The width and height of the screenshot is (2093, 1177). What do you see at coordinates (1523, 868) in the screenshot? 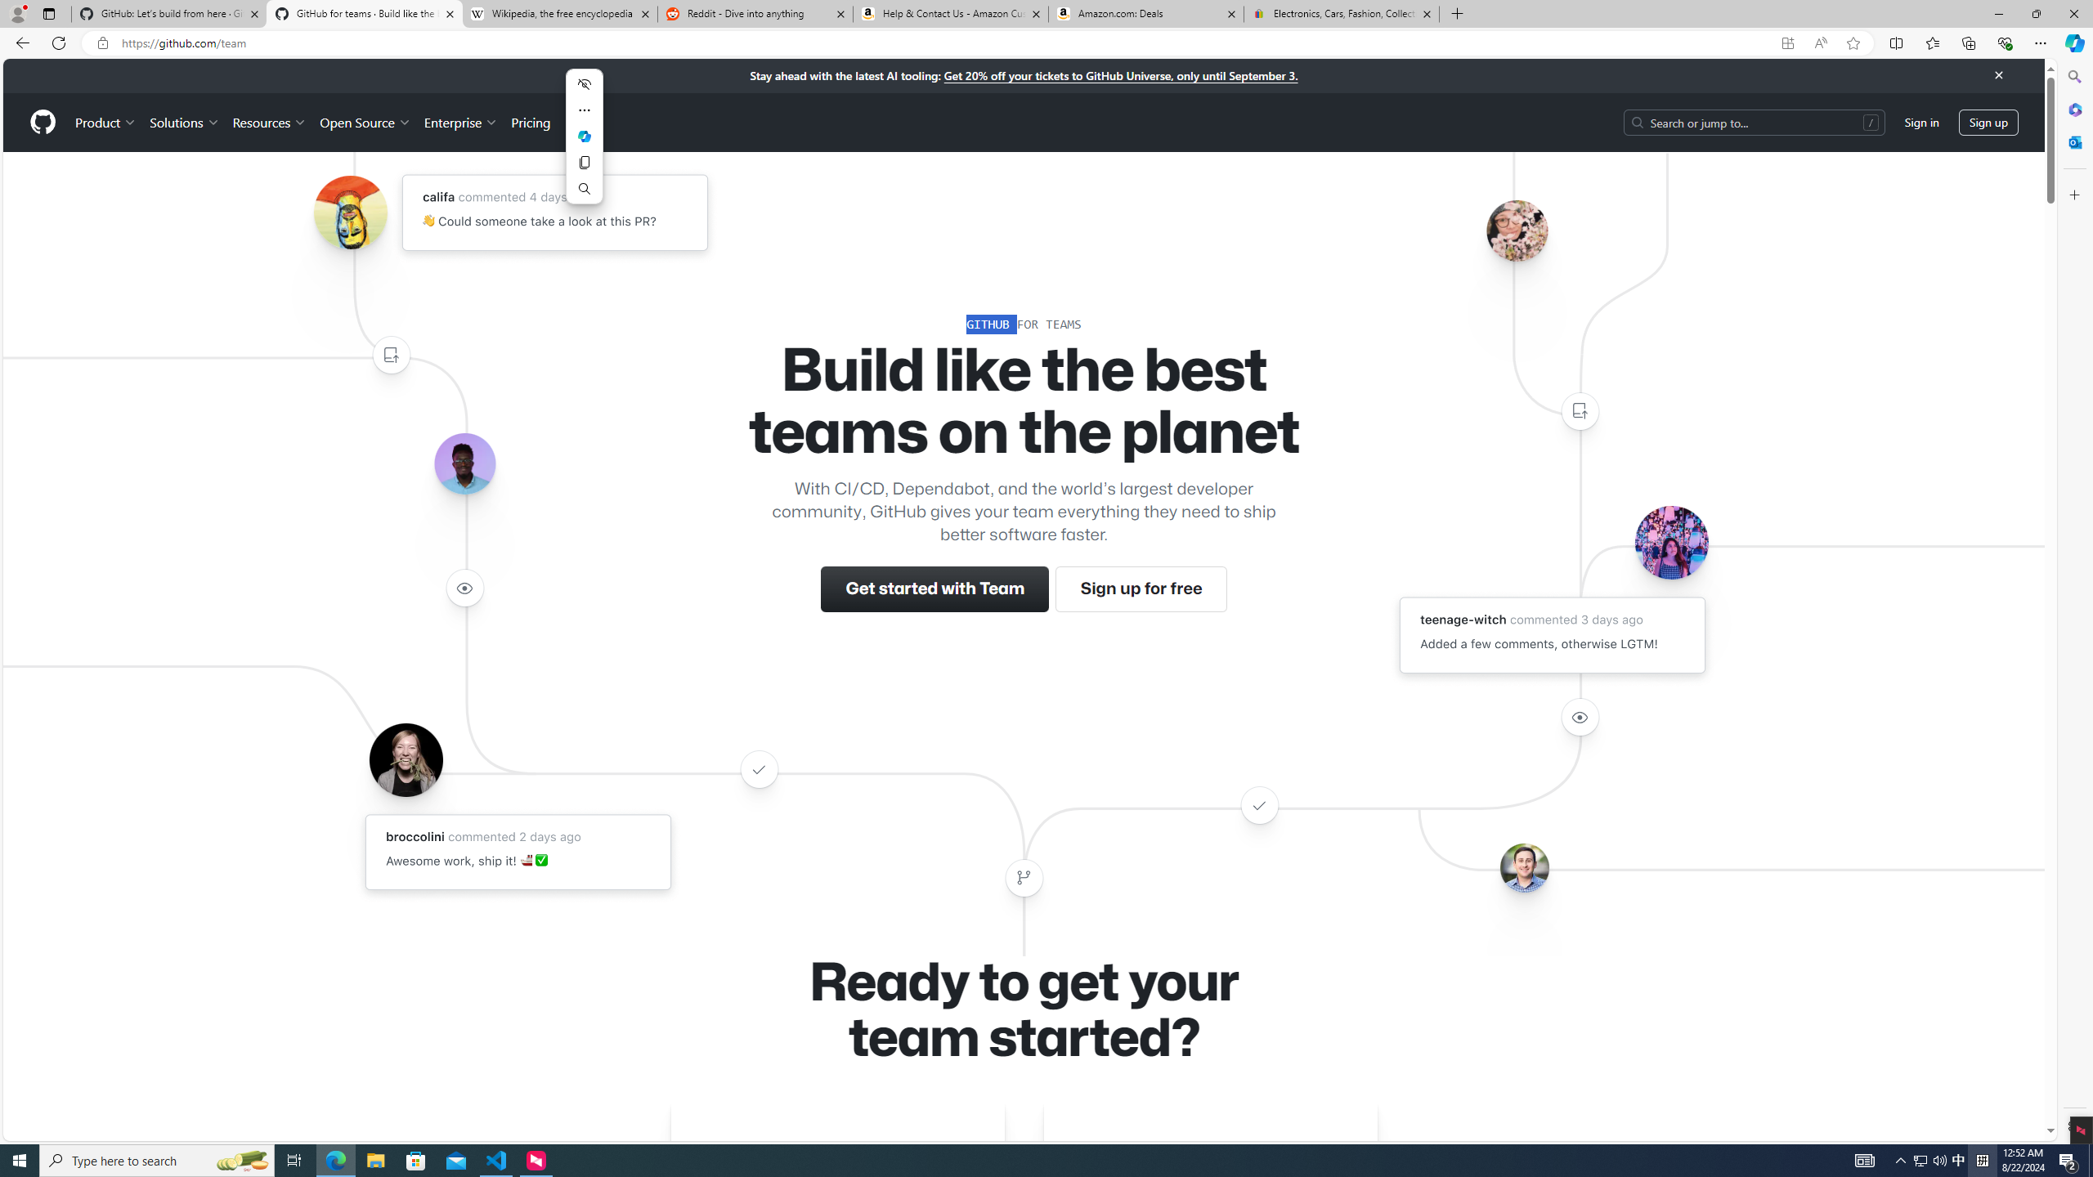
I see `Avatar of the user benbalter` at bounding box center [1523, 868].